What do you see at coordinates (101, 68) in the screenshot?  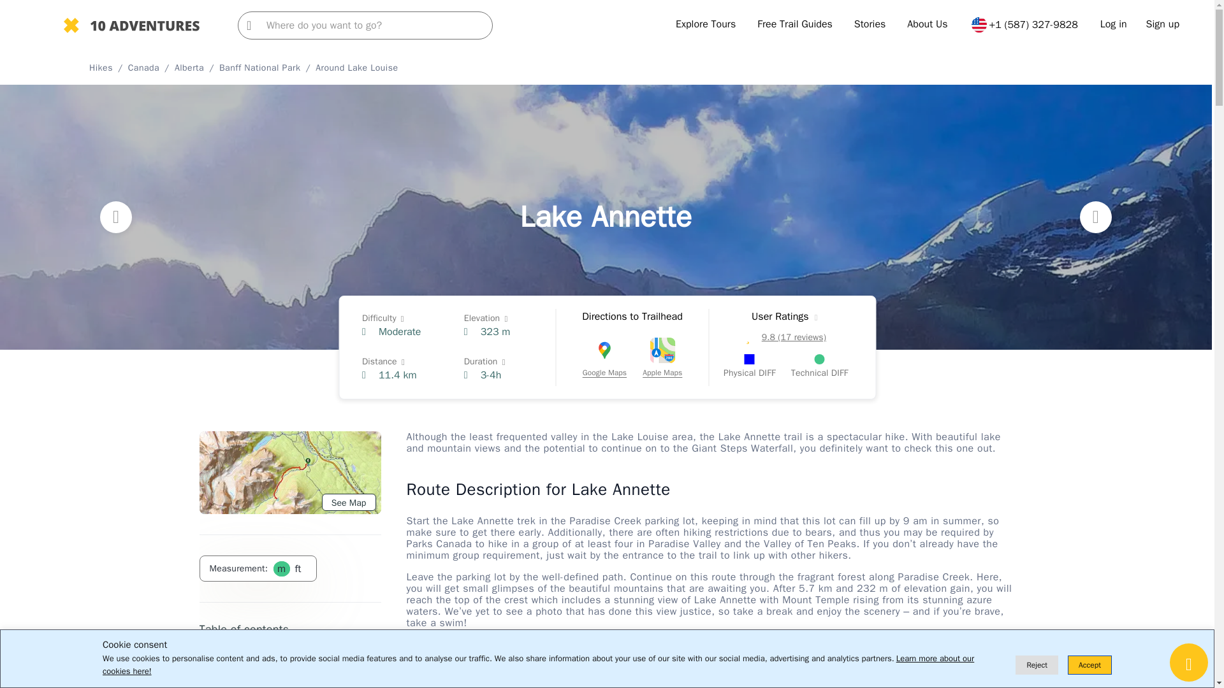 I see `Hikes` at bounding box center [101, 68].